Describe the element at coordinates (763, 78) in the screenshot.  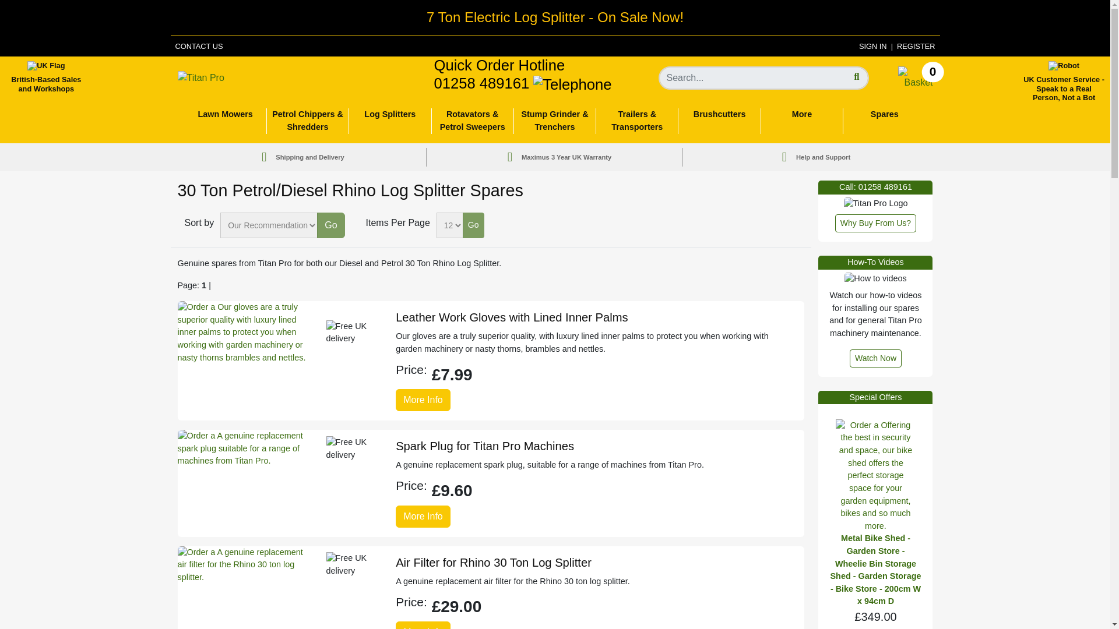
I see `Your Basket` at that location.